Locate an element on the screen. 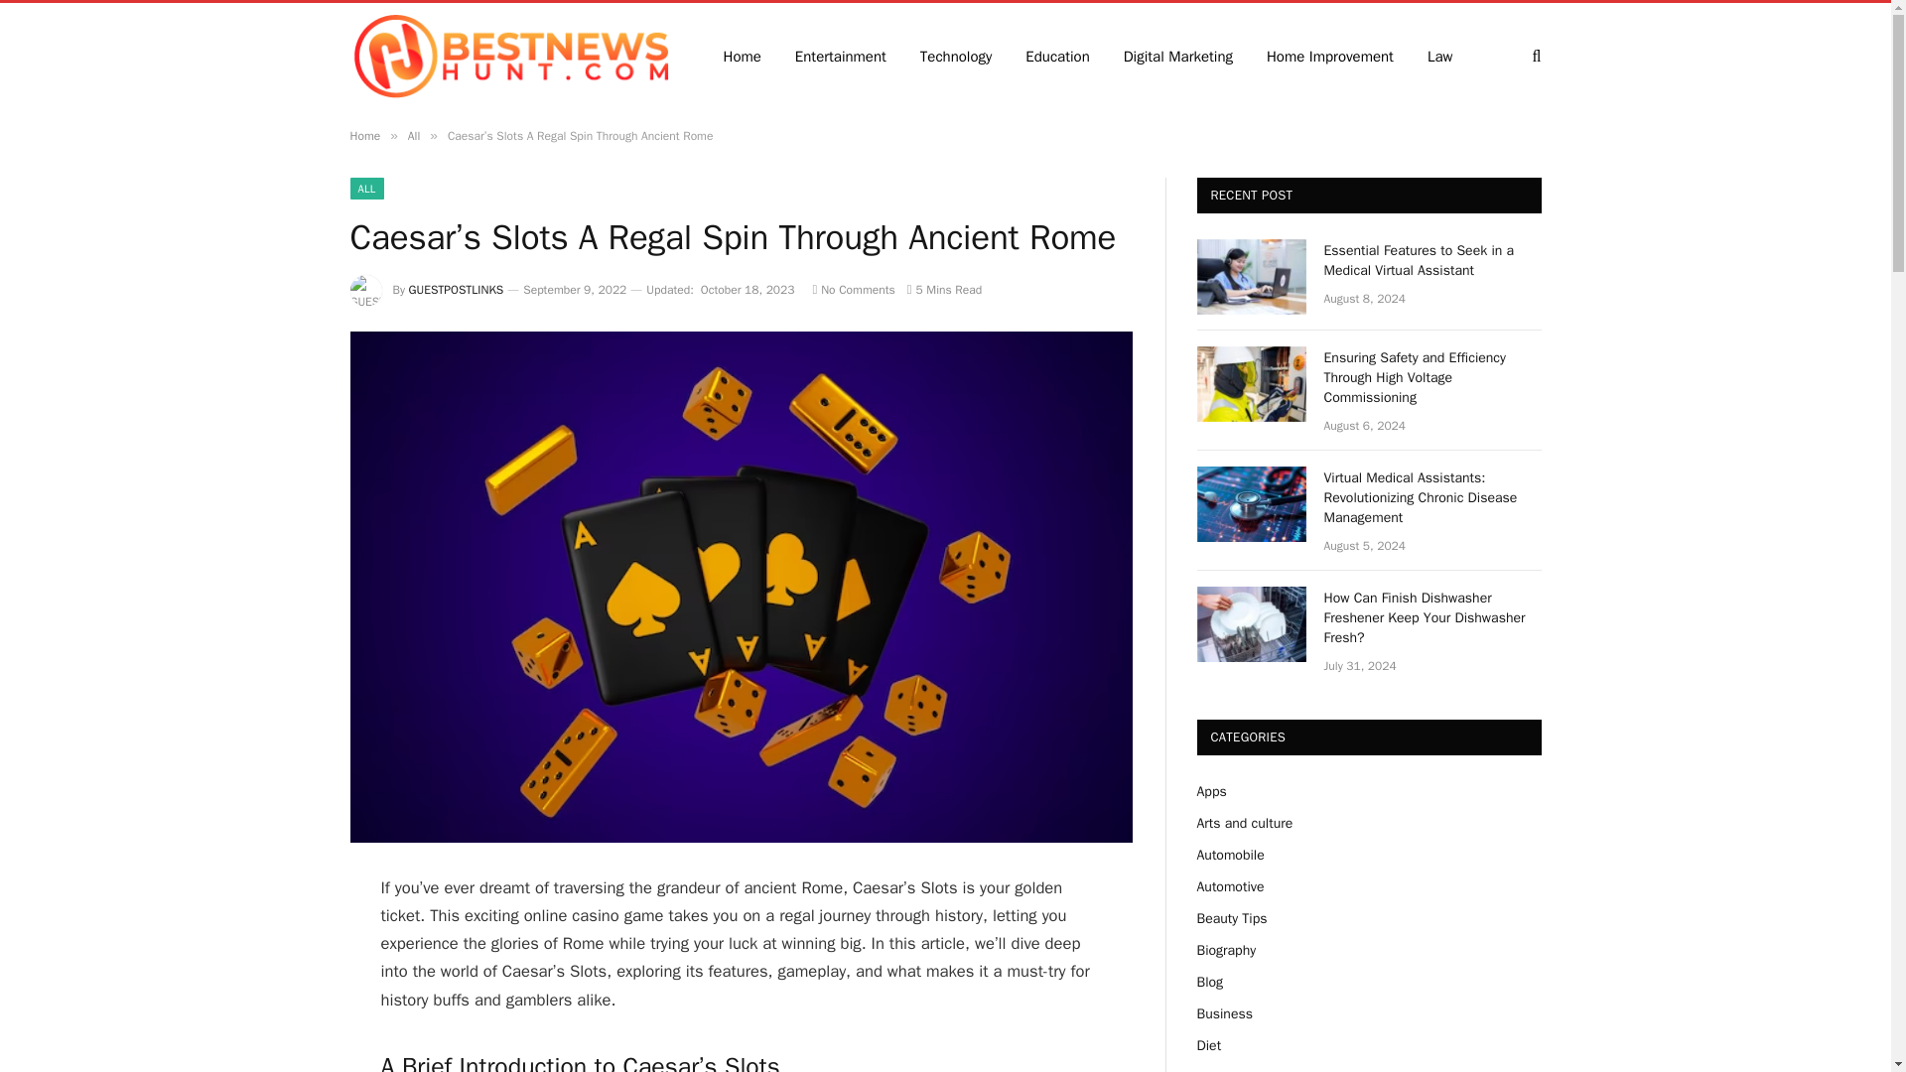 The width and height of the screenshot is (1906, 1072). Technology is located at coordinates (957, 56).